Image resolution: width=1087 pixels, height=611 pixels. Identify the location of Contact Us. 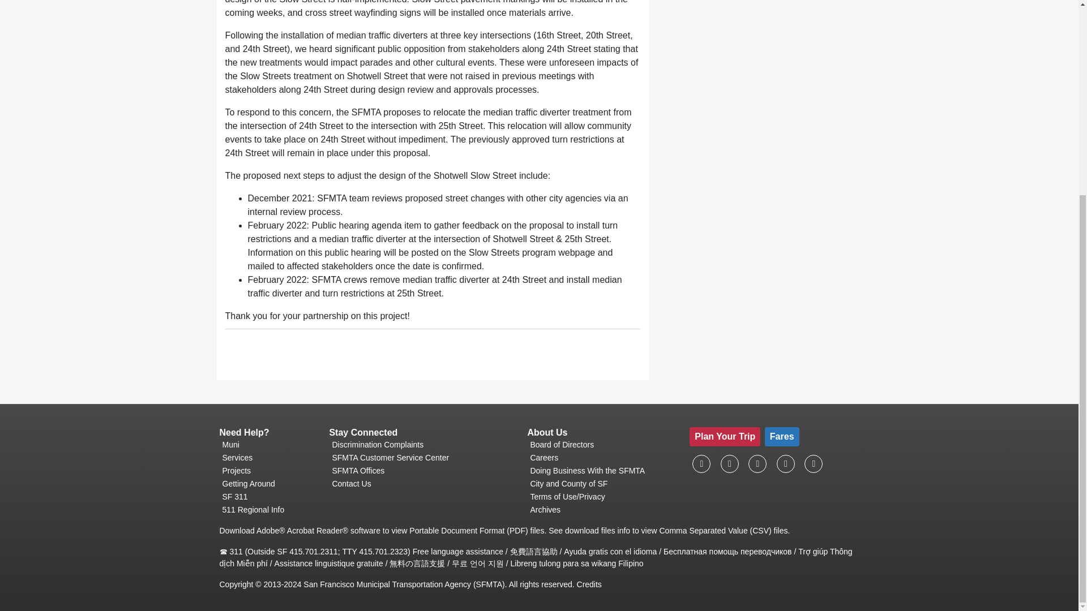
(423, 484).